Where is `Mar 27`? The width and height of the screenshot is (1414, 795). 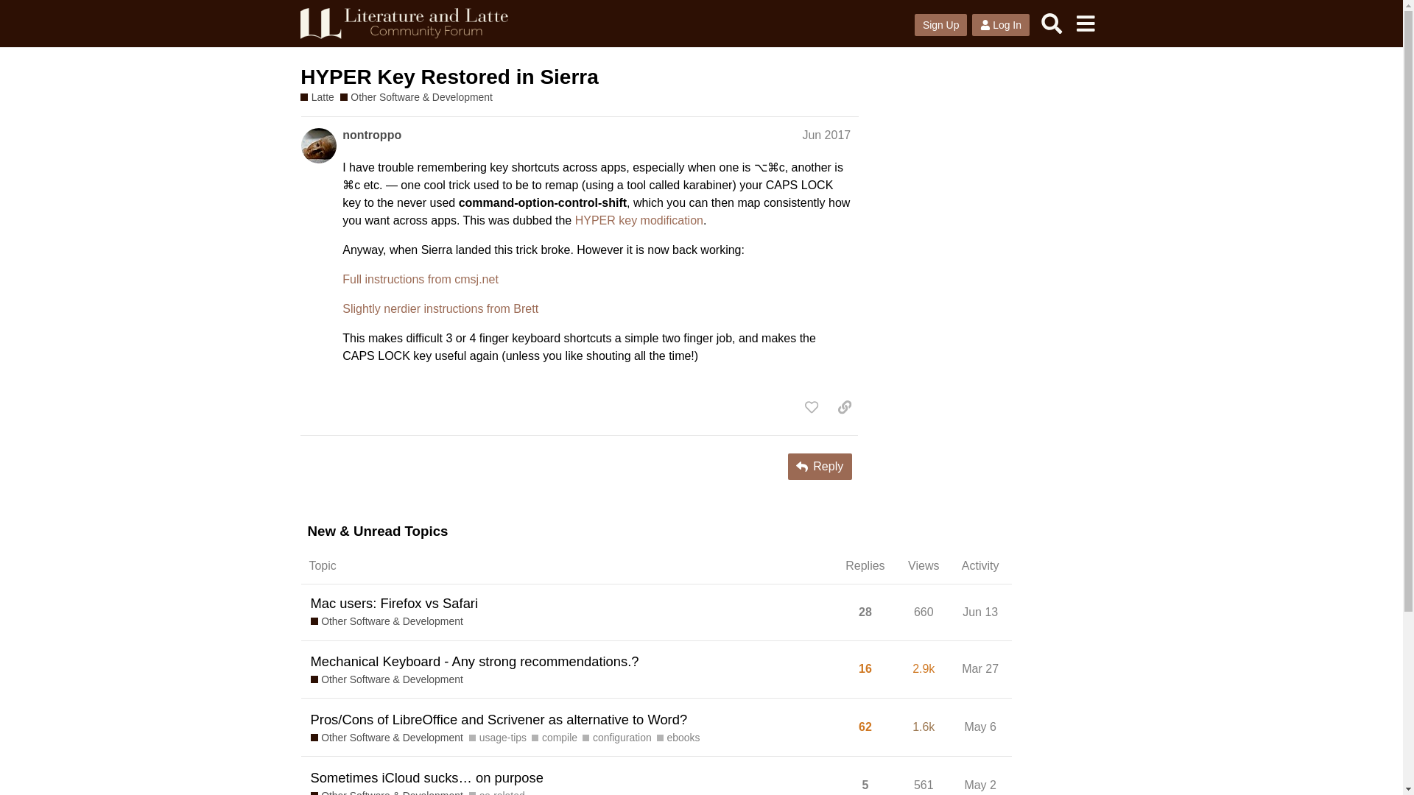
Mar 27 is located at coordinates (980, 668).